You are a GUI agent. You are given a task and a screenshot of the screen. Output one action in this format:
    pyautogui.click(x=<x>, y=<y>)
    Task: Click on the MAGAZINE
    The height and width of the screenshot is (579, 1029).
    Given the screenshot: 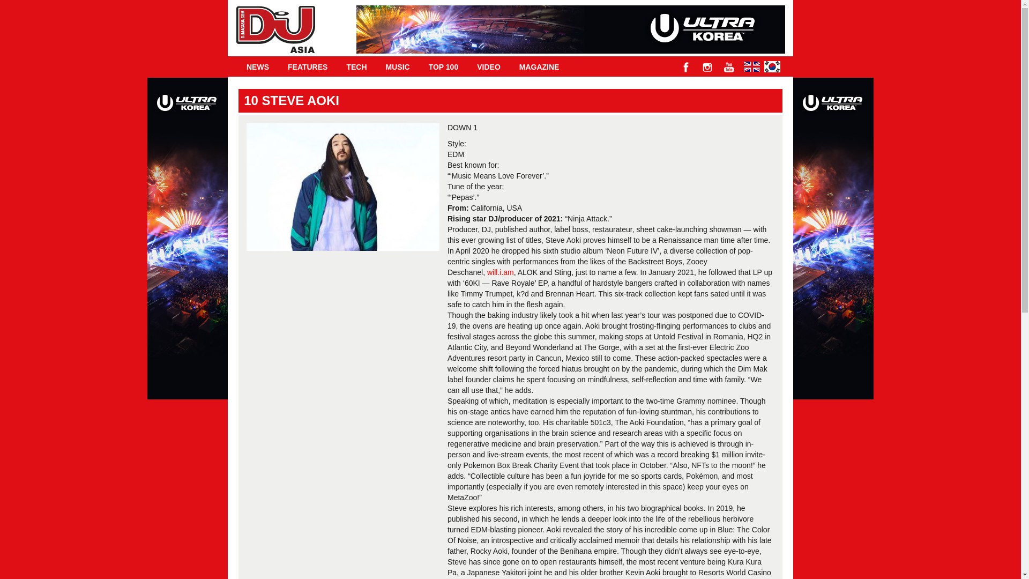 What is the action you would take?
    pyautogui.click(x=539, y=66)
    